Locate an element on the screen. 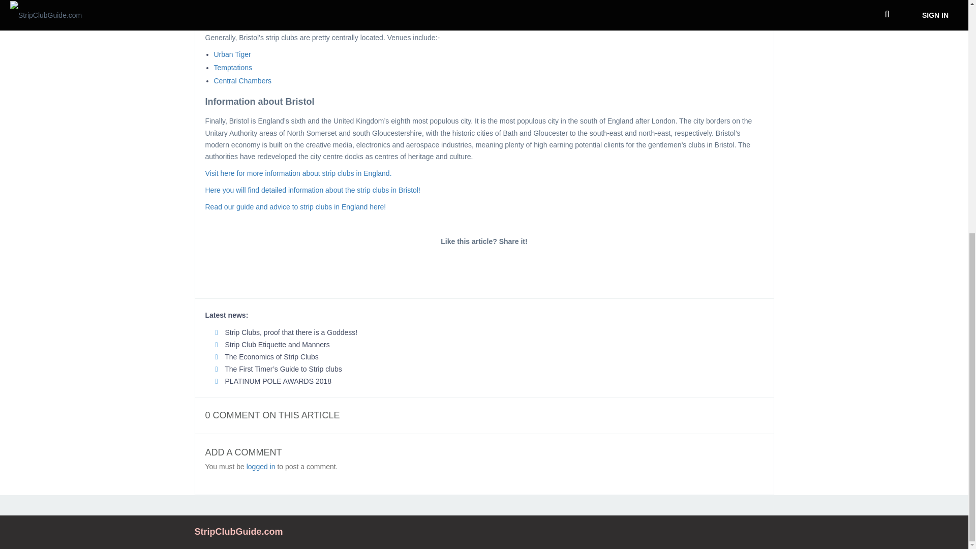 The height and width of the screenshot is (549, 976). Pinterest is located at coordinates (529, 265).